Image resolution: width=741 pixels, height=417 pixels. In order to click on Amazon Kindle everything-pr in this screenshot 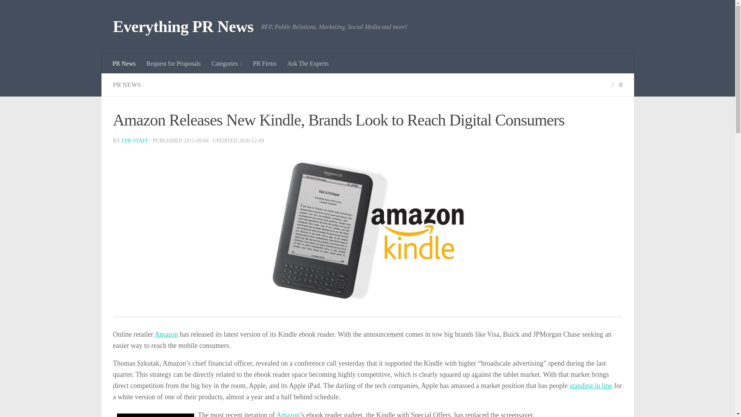, I will do `click(367, 231)`.